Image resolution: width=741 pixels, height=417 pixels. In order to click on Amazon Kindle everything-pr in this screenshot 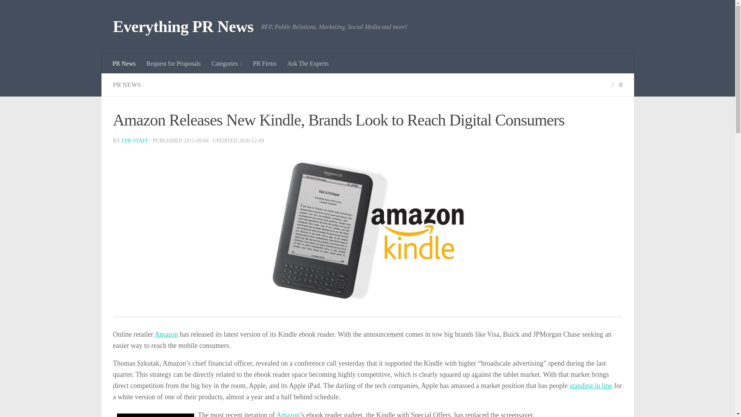, I will do `click(367, 231)`.